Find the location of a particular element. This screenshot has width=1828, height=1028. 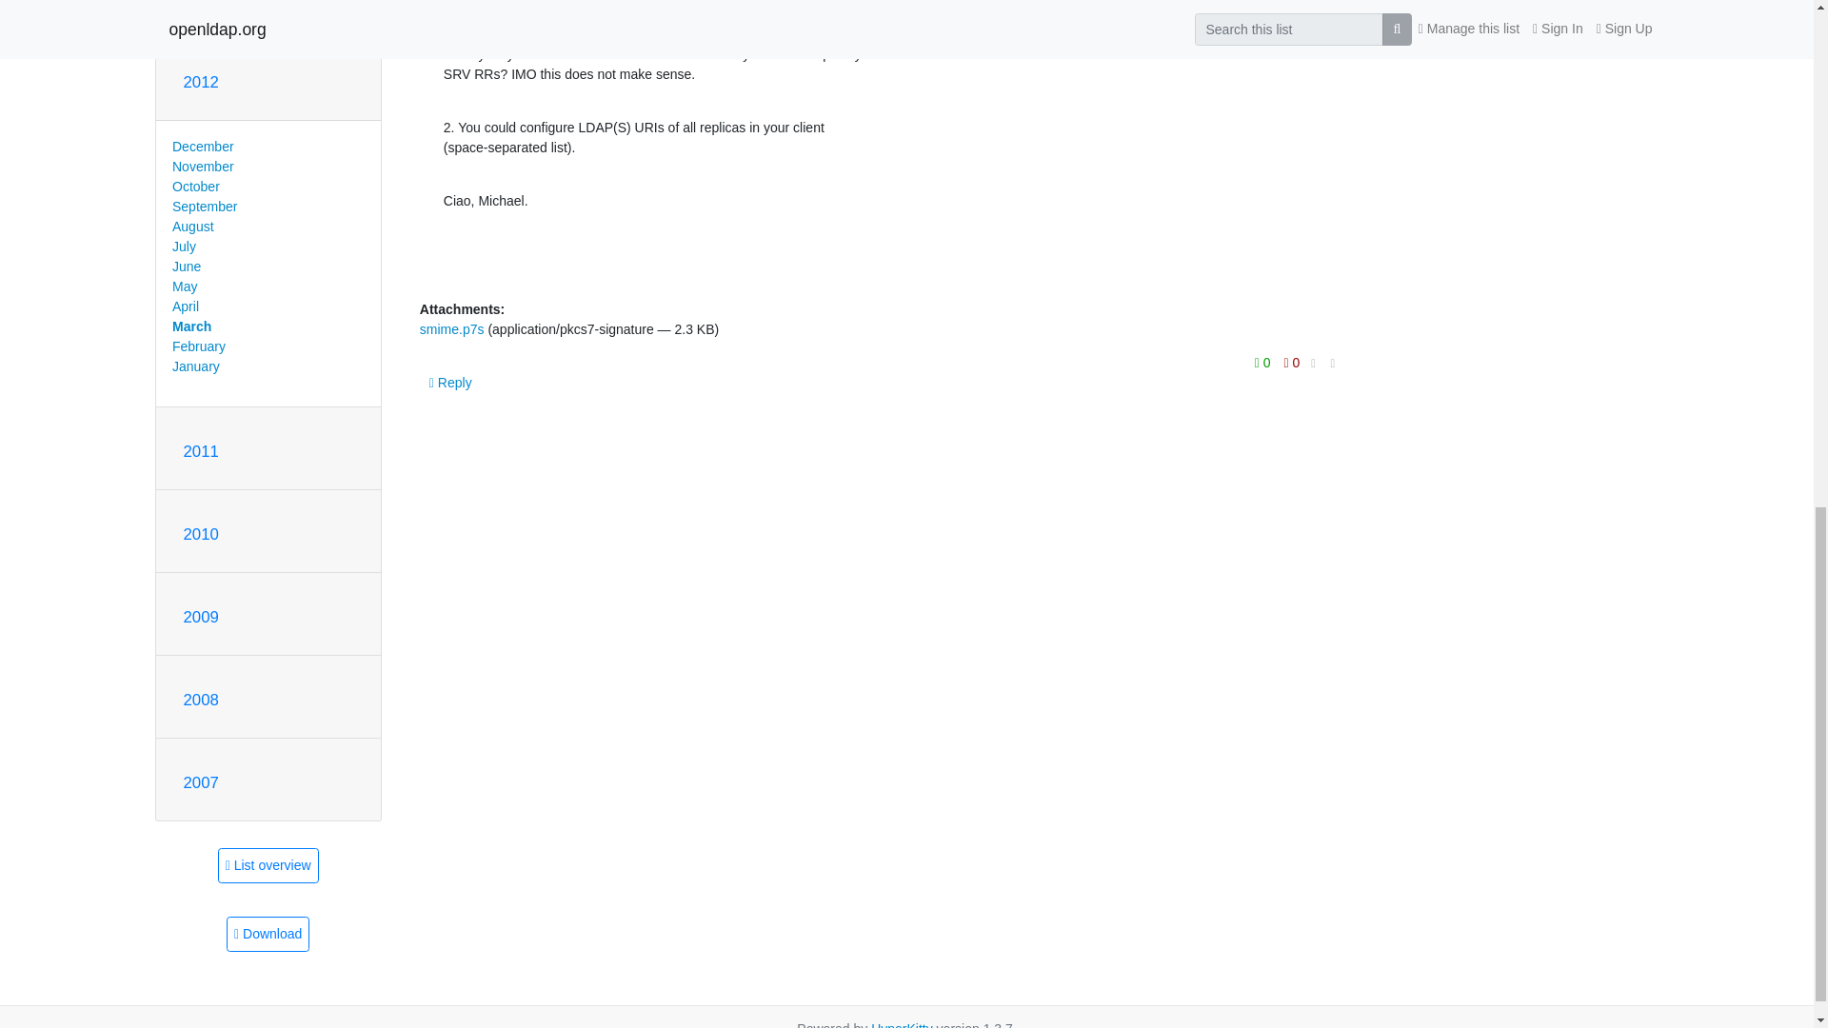

Permalink for this message is located at coordinates (1333, 364).